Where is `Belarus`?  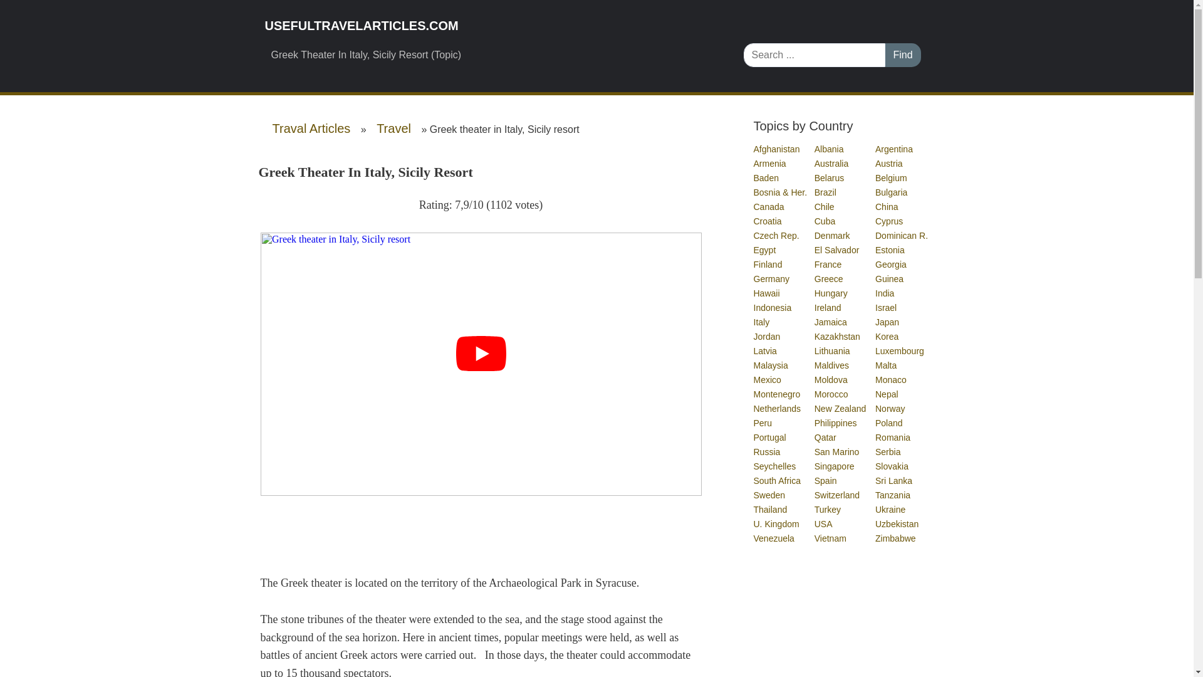 Belarus is located at coordinates (830, 178).